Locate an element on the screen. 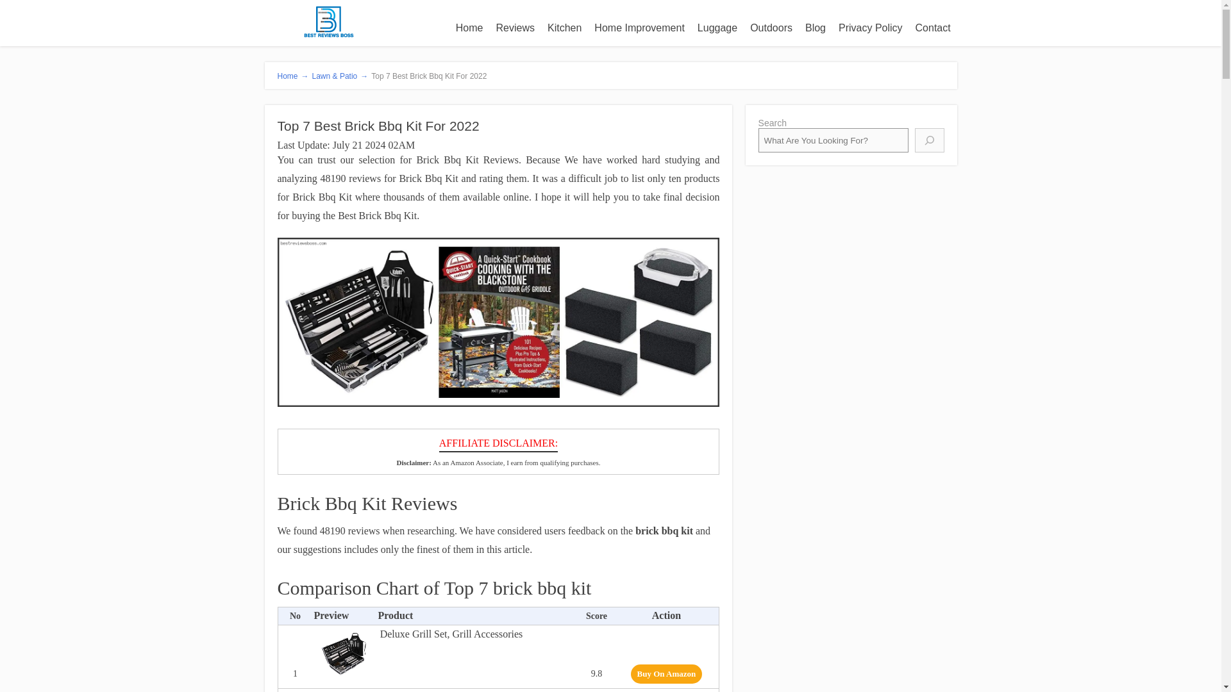 This screenshot has width=1231, height=692. Outdoors is located at coordinates (771, 28).